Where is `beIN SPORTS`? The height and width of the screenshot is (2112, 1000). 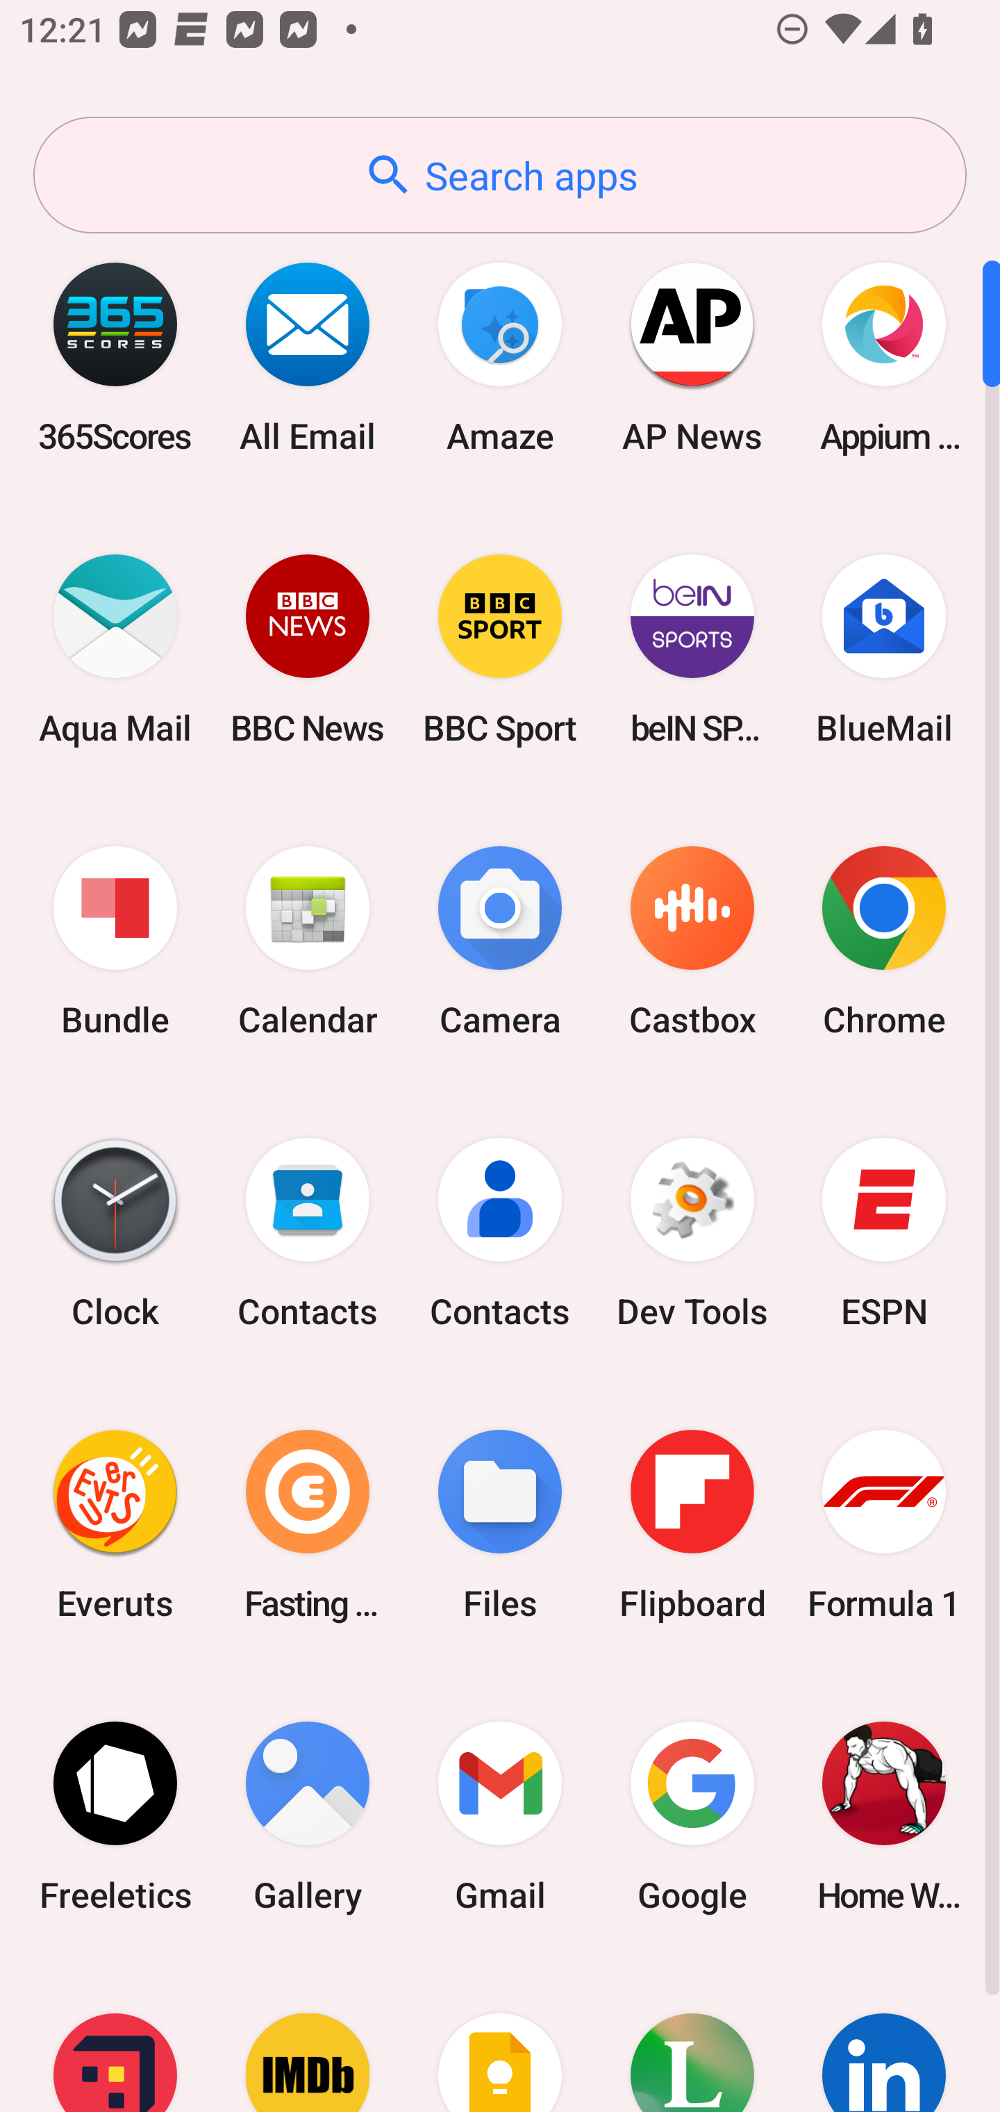
beIN SPORTS is located at coordinates (692, 649).